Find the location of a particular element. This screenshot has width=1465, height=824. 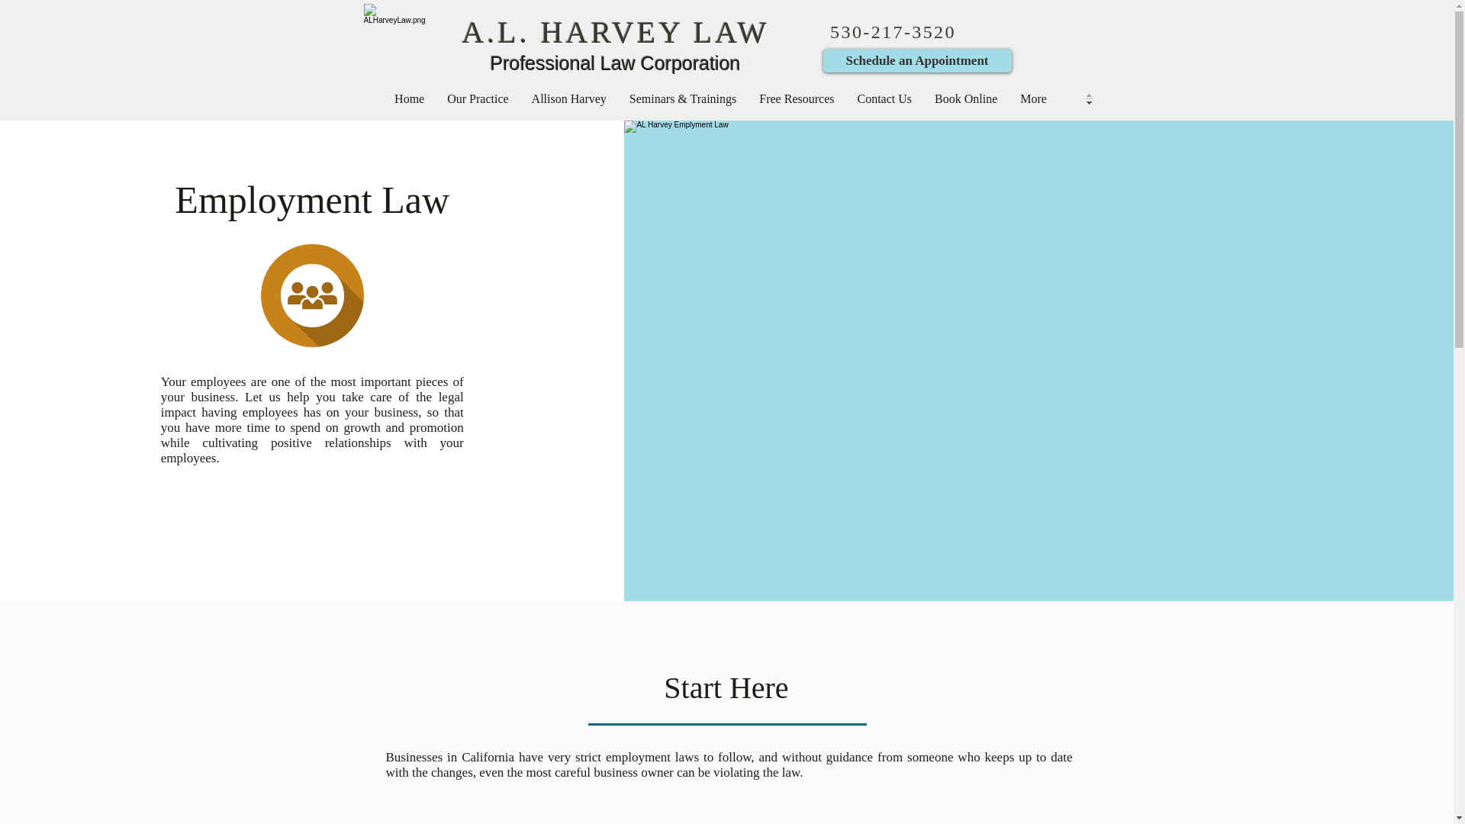

Home is located at coordinates (409, 98).